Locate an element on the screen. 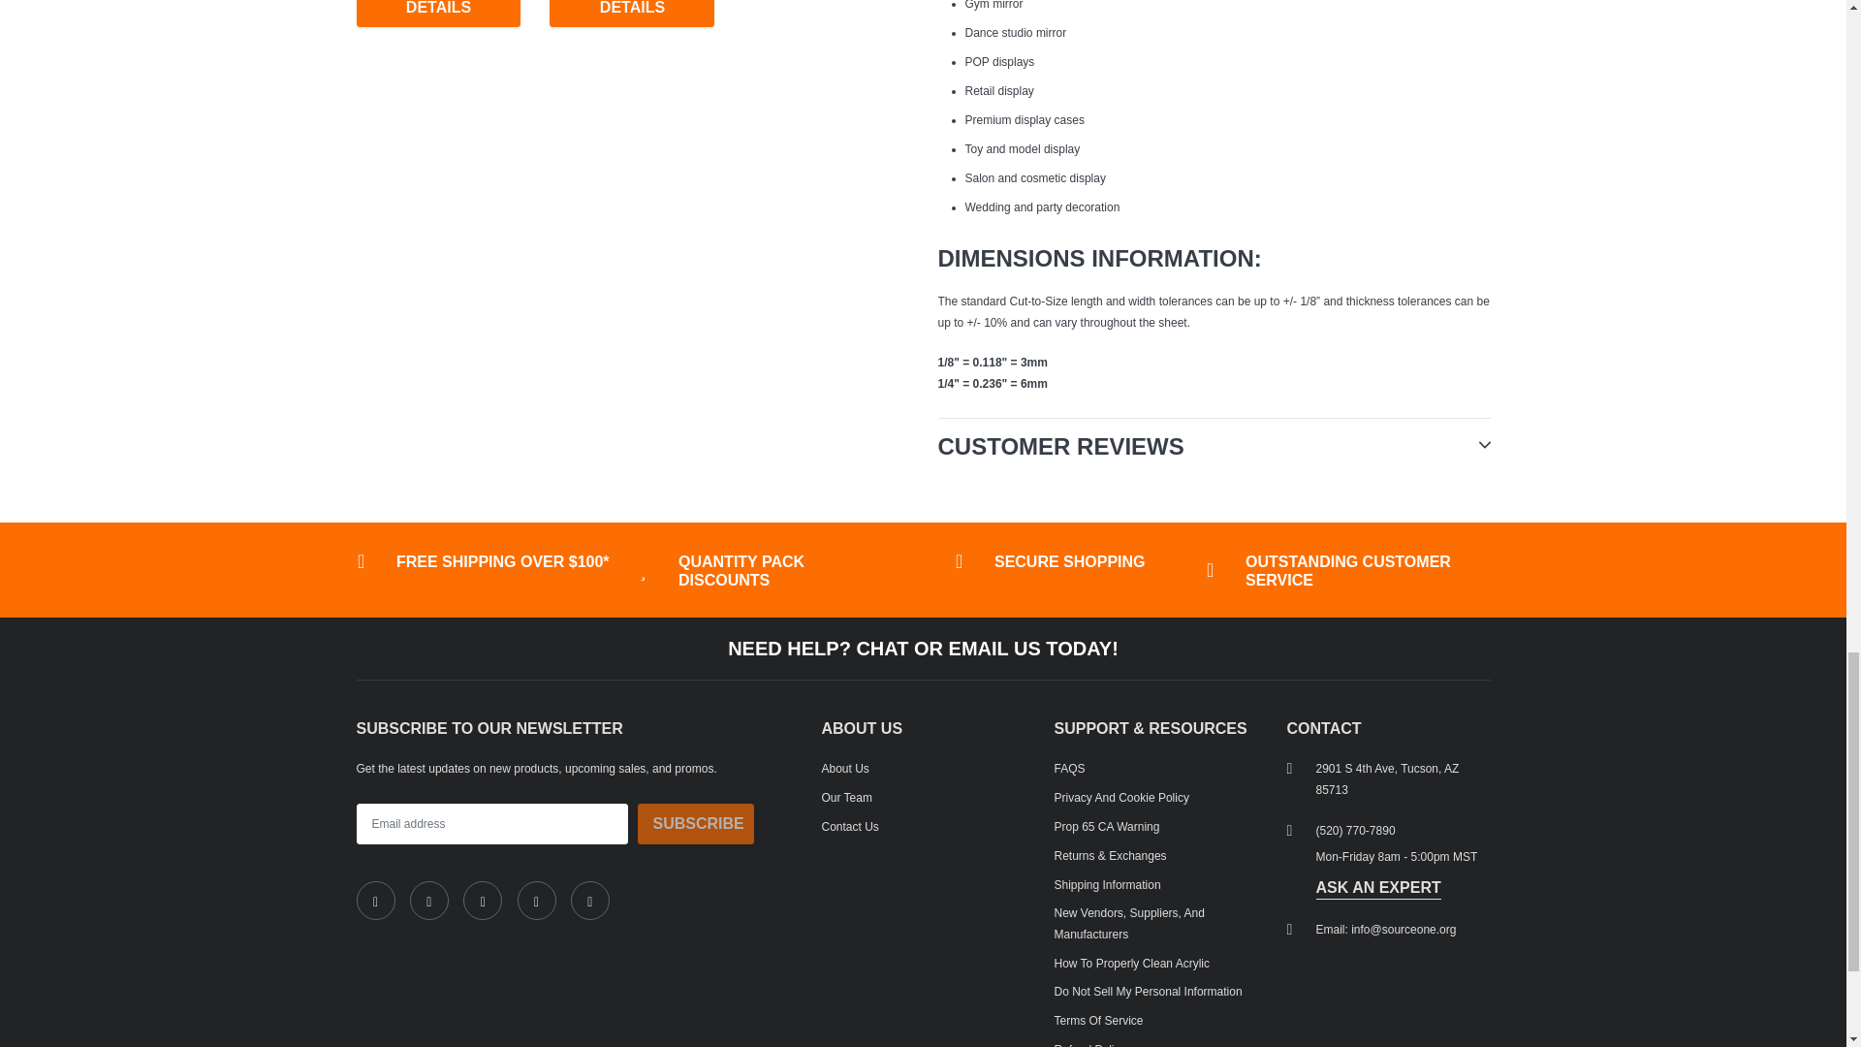 The image size is (1861, 1047). YouTube is located at coordinates (590, 901).